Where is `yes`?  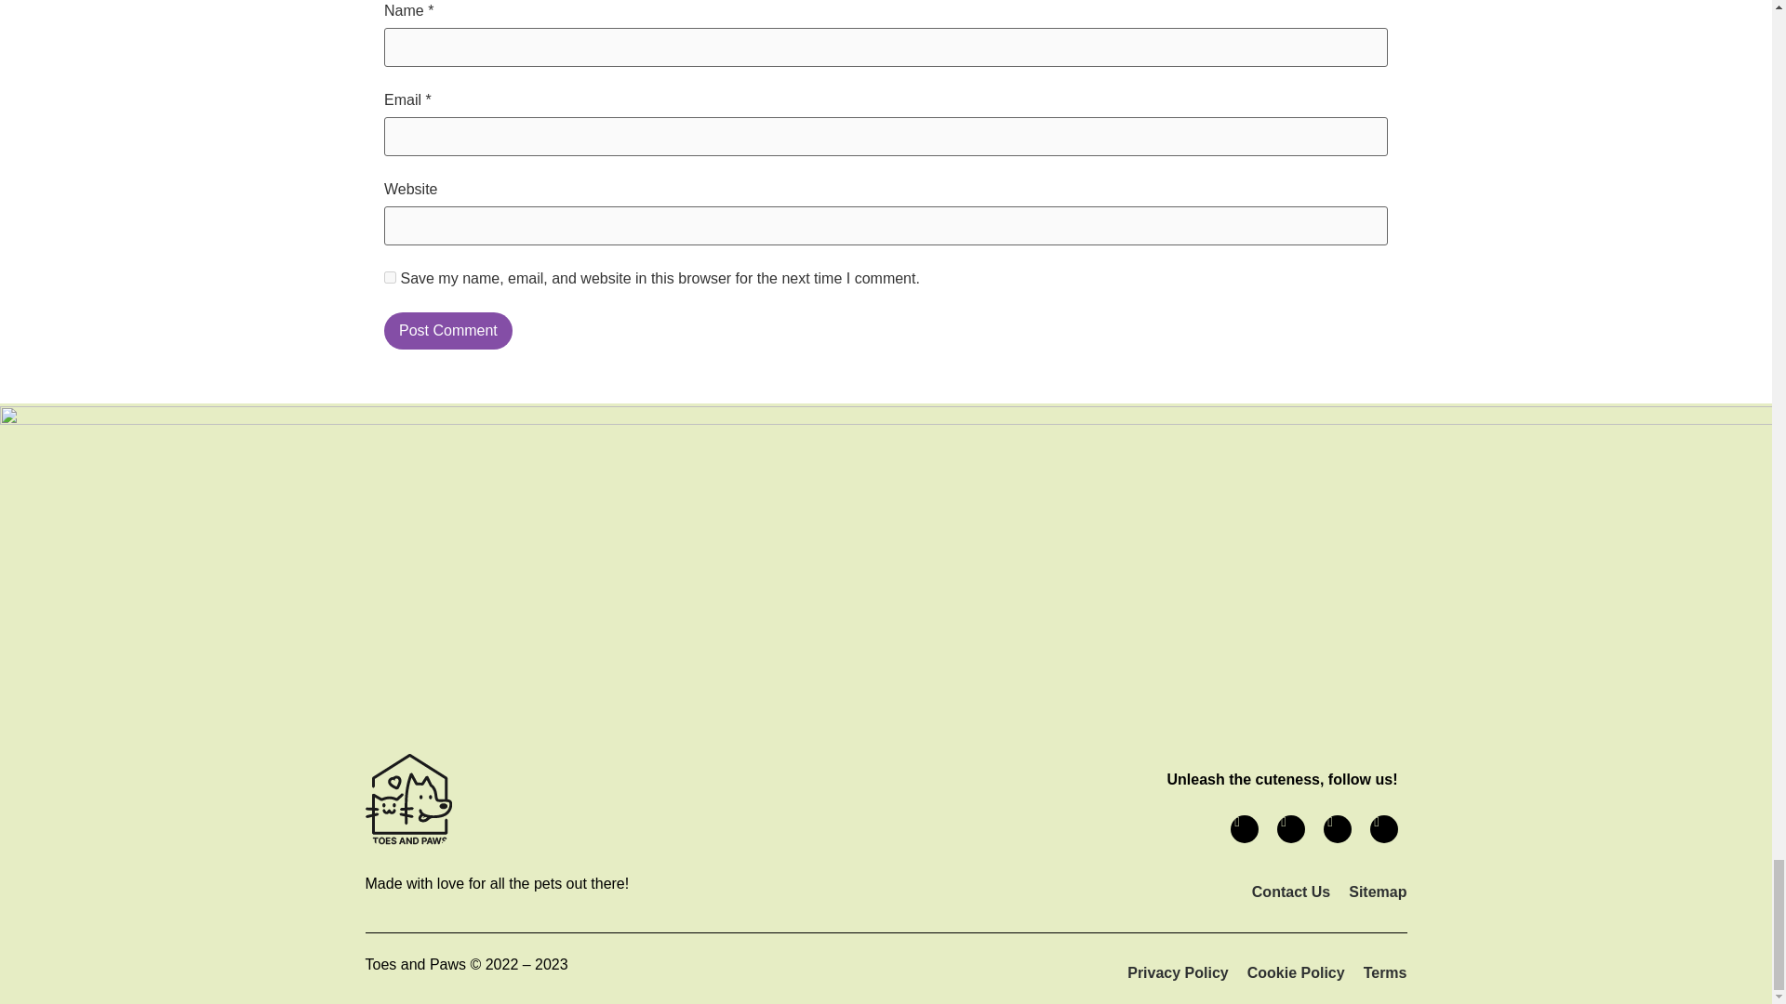 yes is located at coordinates (390, 277).